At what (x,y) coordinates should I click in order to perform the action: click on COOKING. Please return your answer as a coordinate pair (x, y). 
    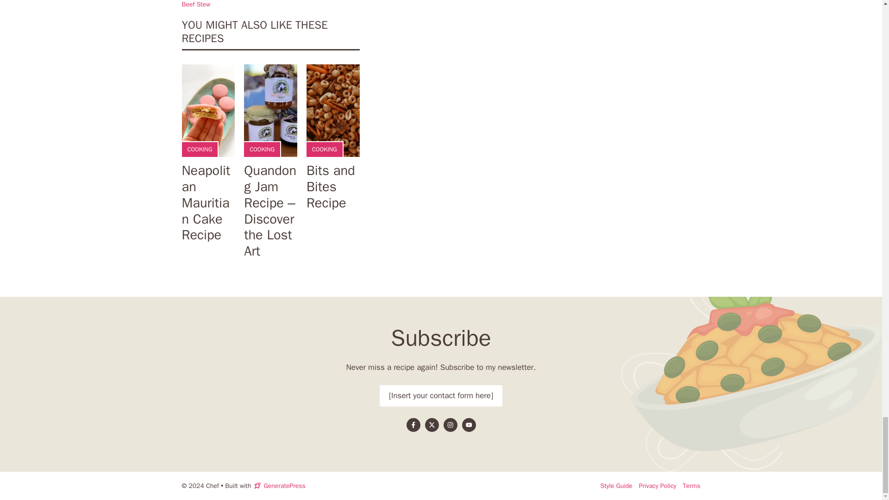
    Looking at the image, I should click on (262, 149).